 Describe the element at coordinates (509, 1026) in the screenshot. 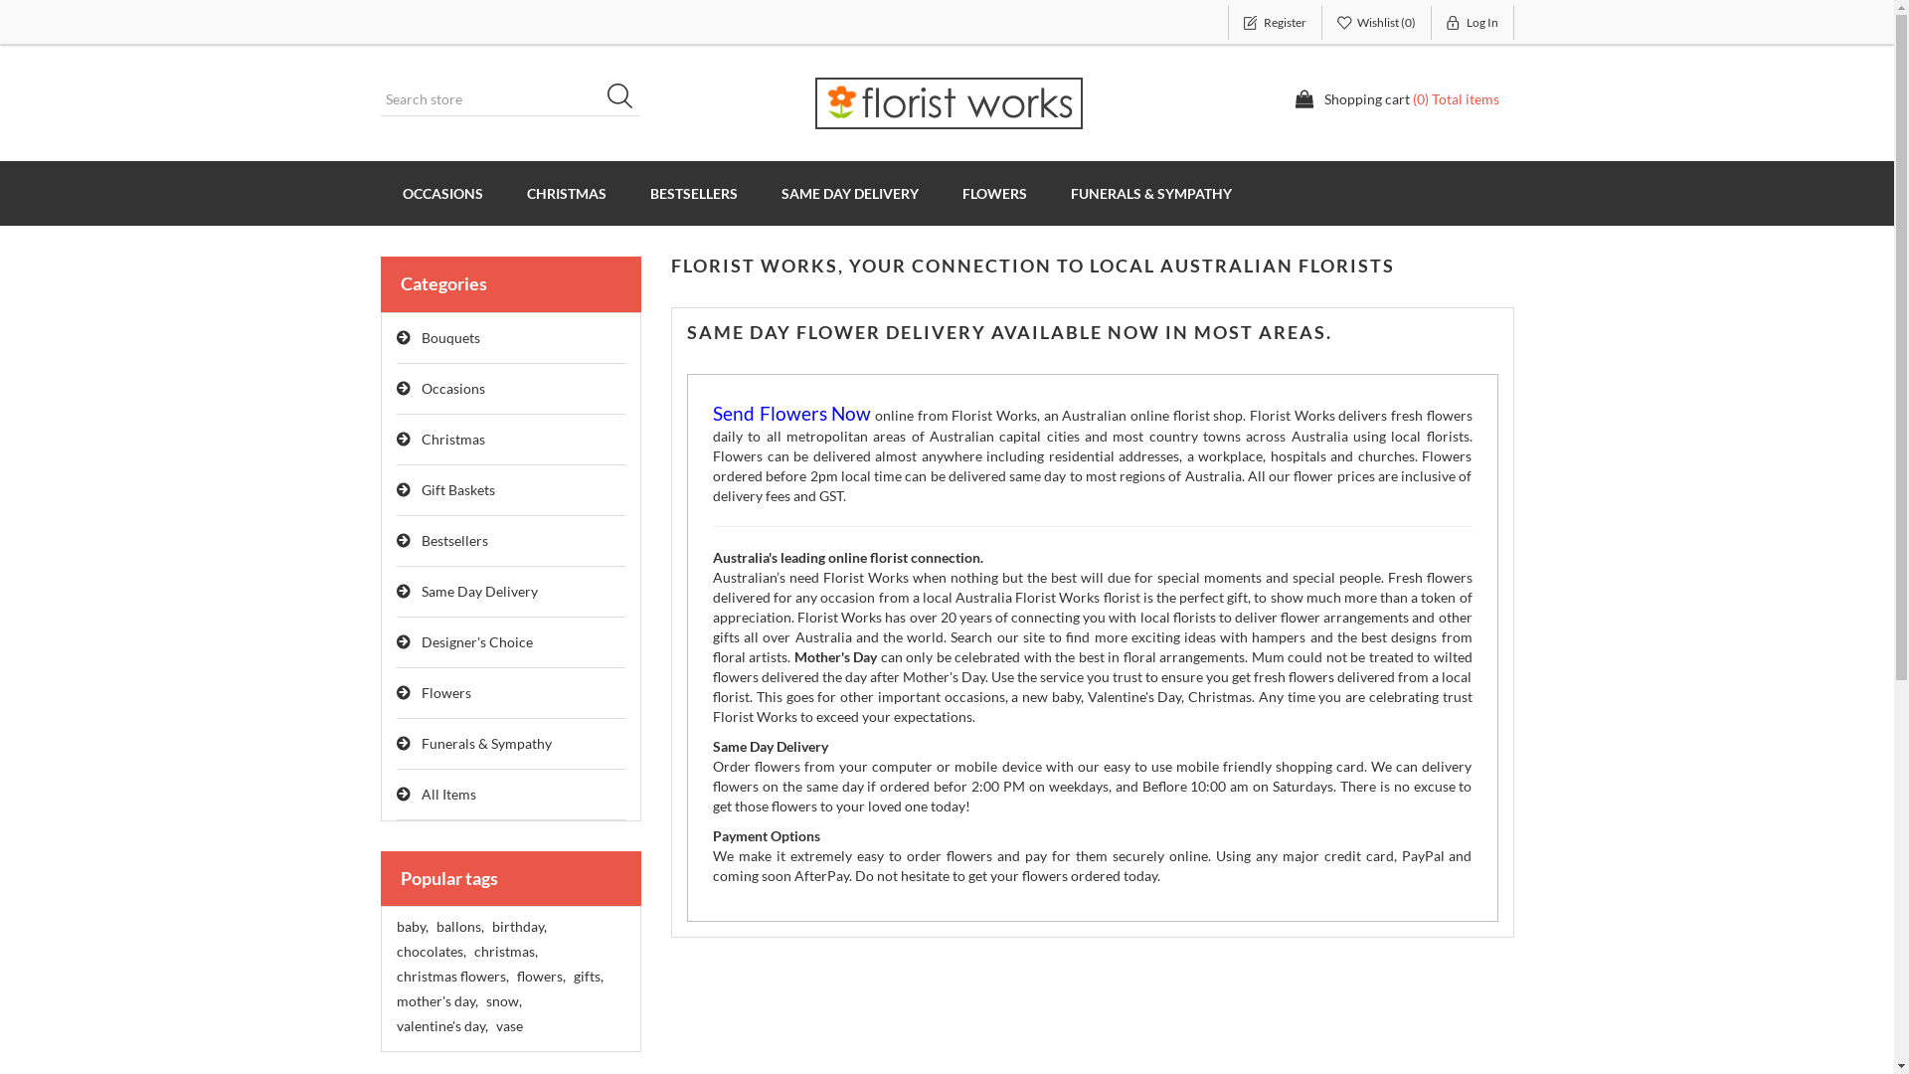

I see `vase` at that location.